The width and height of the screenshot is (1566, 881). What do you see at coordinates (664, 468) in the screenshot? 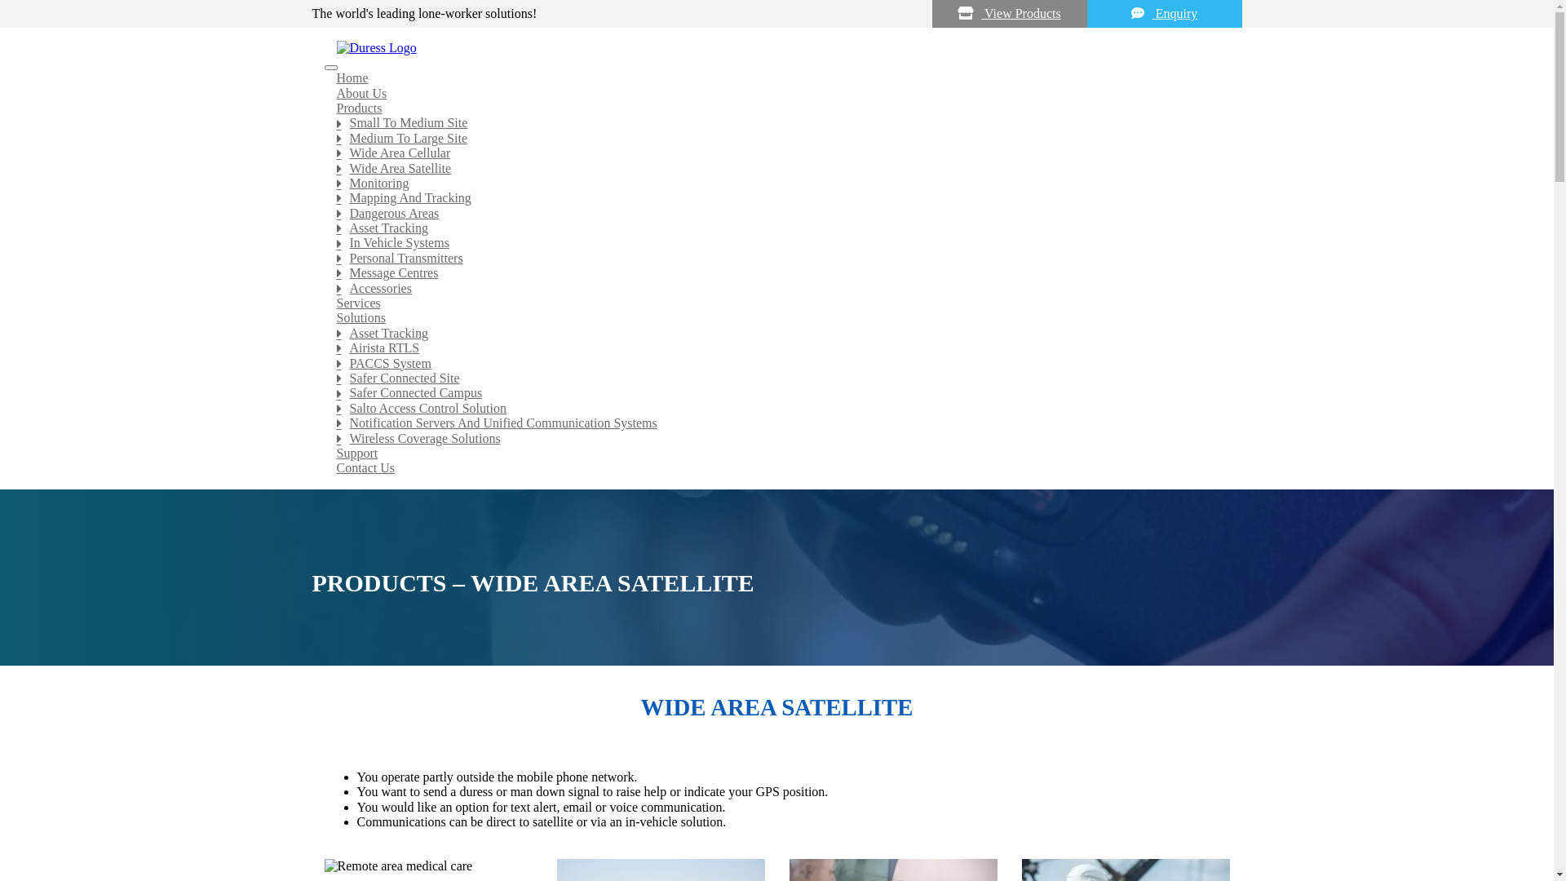
I see `Contact Us` at bounding box center [664, 468].